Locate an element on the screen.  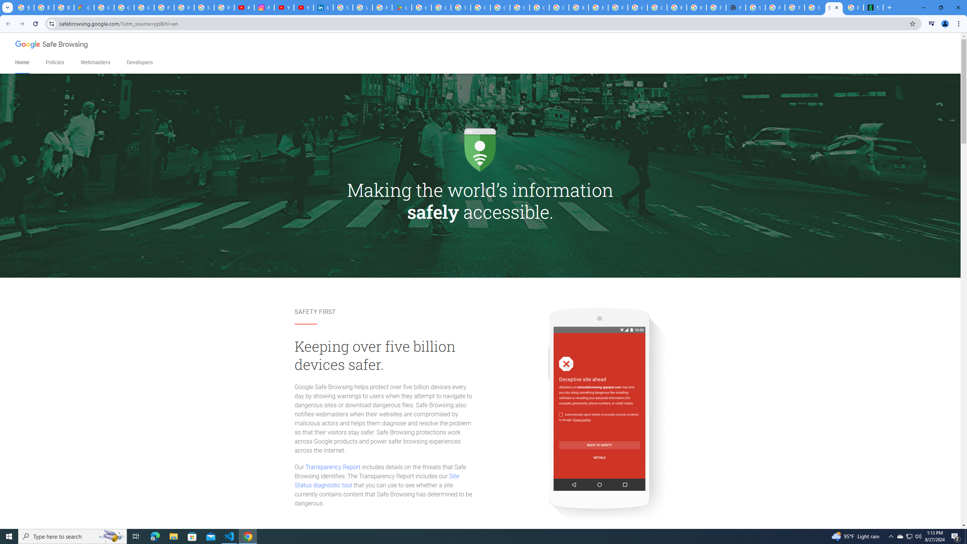
Browse Chrome as a guest - Computer - Google Chrome Help is located at coordinates (579, 8).